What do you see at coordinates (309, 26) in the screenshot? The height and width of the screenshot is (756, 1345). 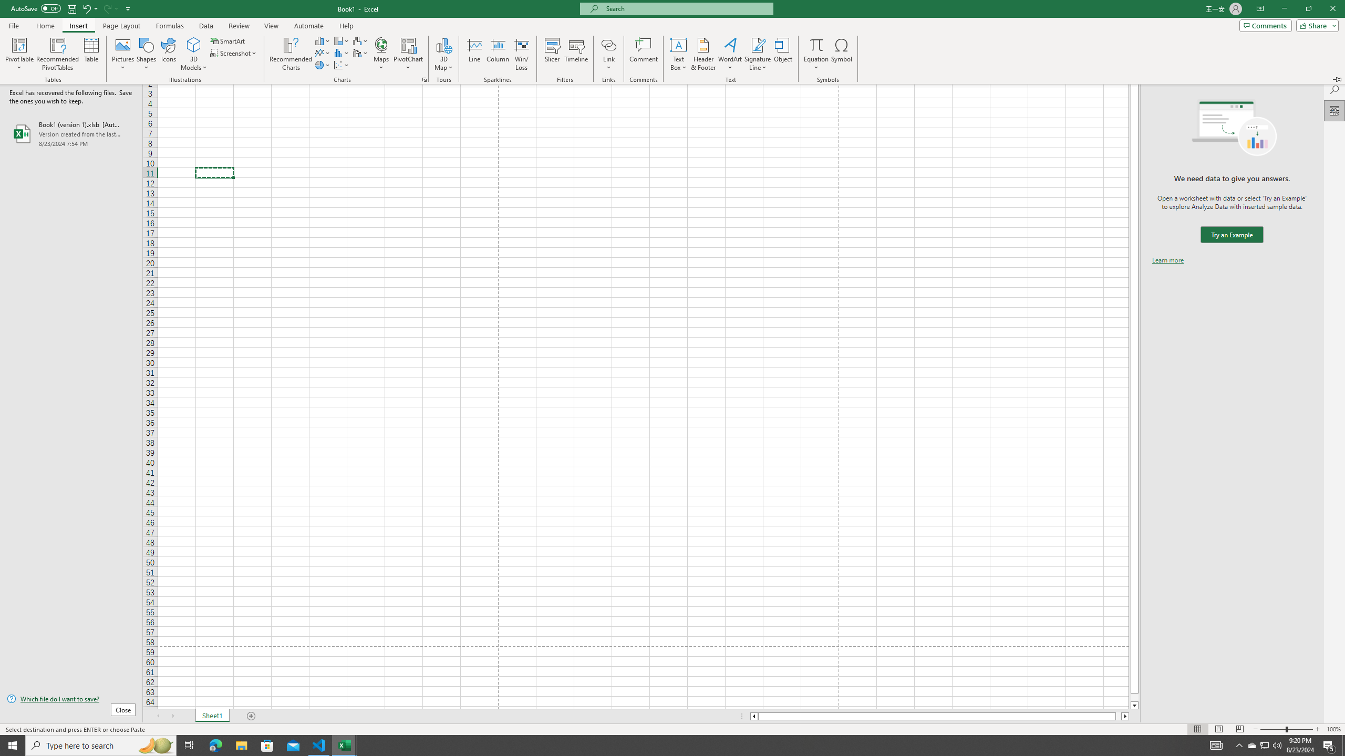 I see `Automate` at bounding box center [309, 26].